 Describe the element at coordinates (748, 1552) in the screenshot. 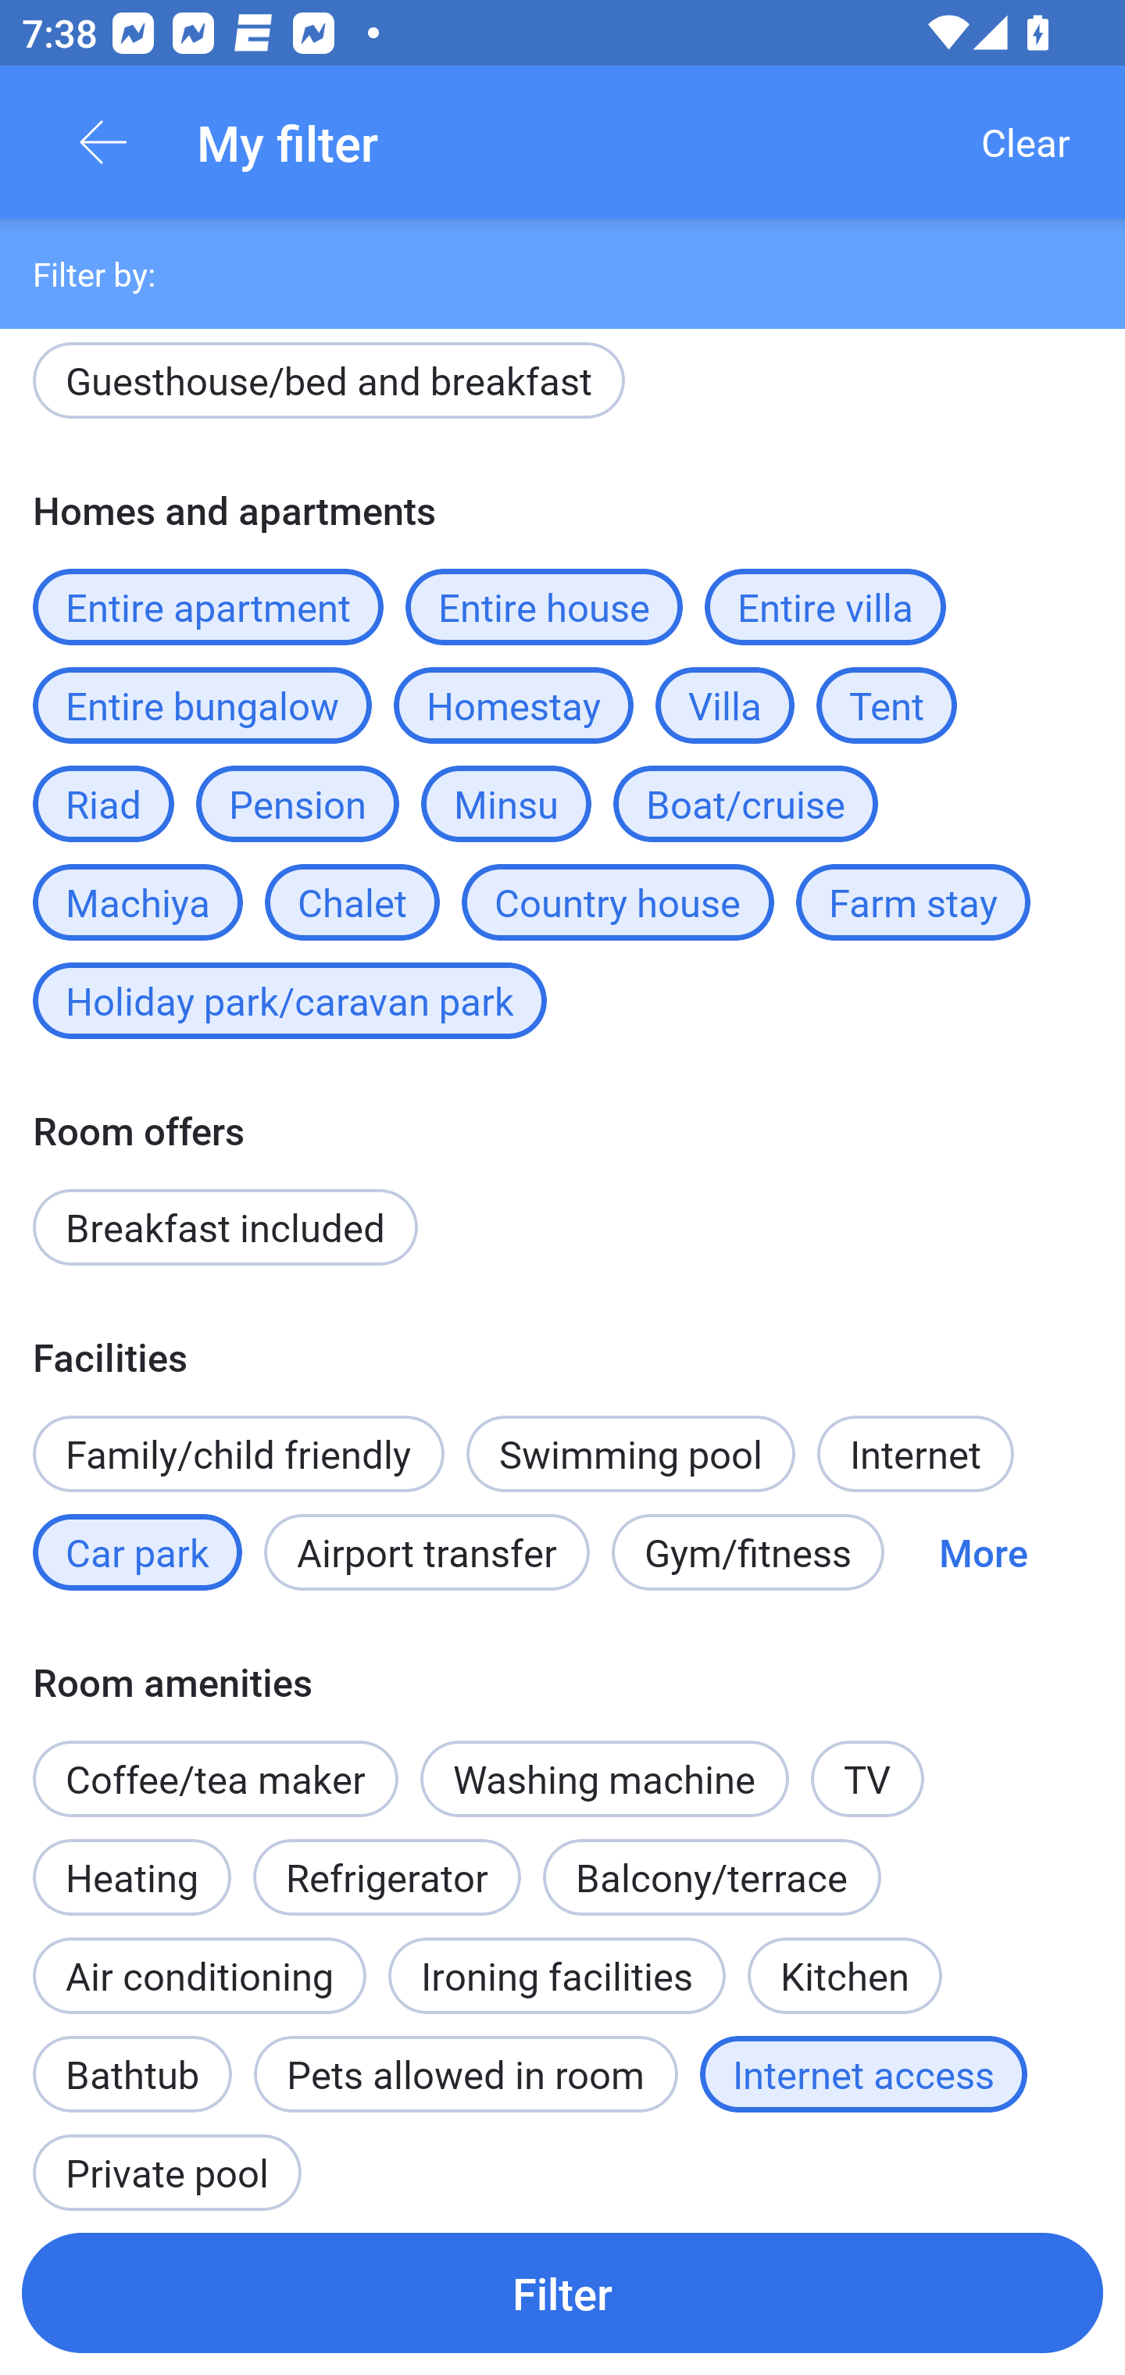

I see `Gym/fitness` at that location.